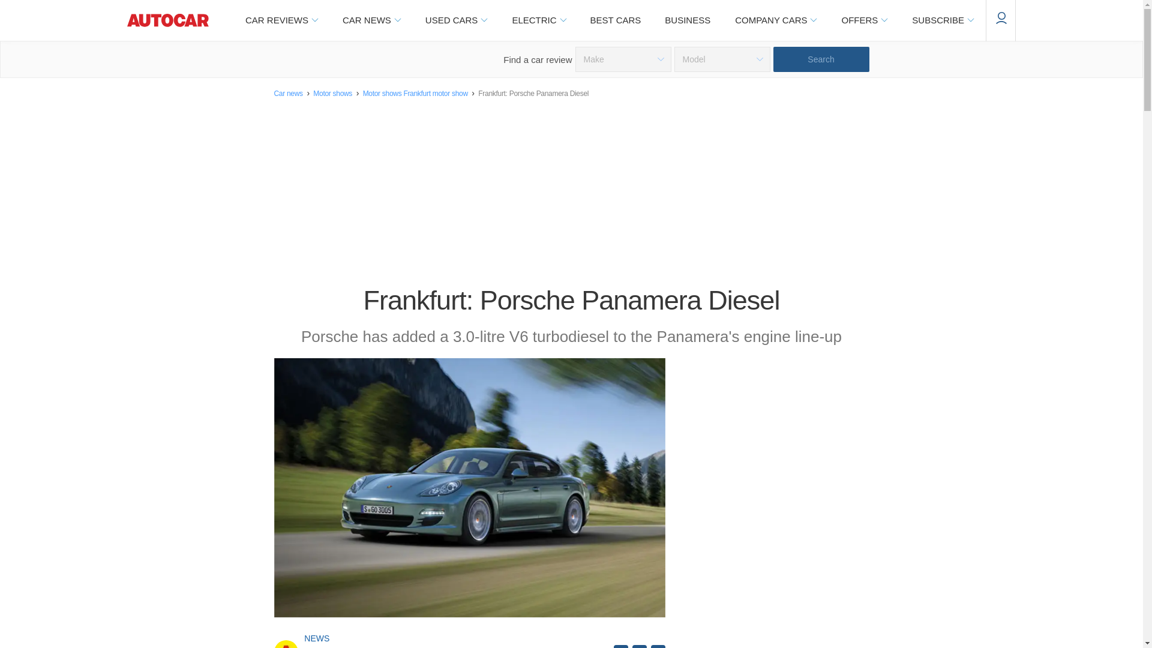 This screenshot has width=1152, height=648. I want to click on SUBSCRIBE, so click(943, 20).